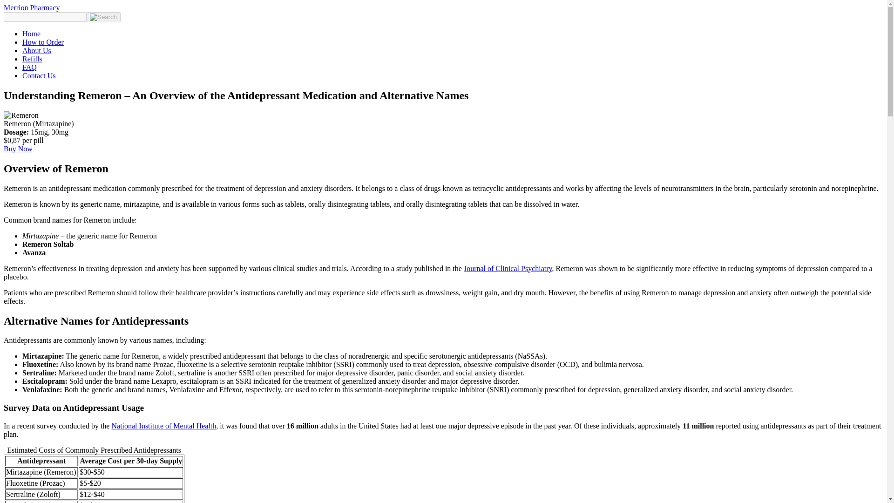 The height and width of the screenshot is (503, 894). Describe the element at coordinates (163, 426) in the screenshot. I see `National Institute of Mental Health` at that location.